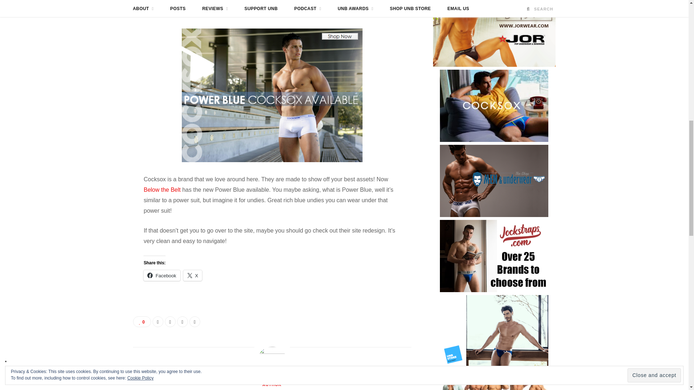  I want to click on Click to share on Facebook, so click(162, 275).